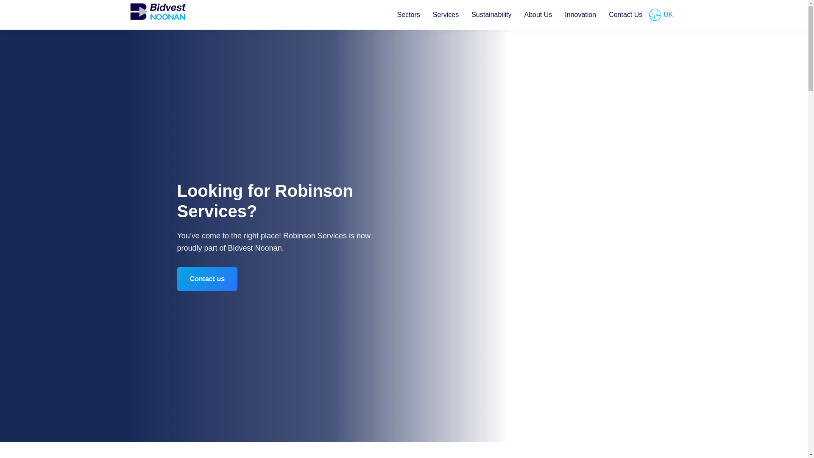 This screenshot has width=814, height=458. I want to click on Sustainability, so click(491, 15).